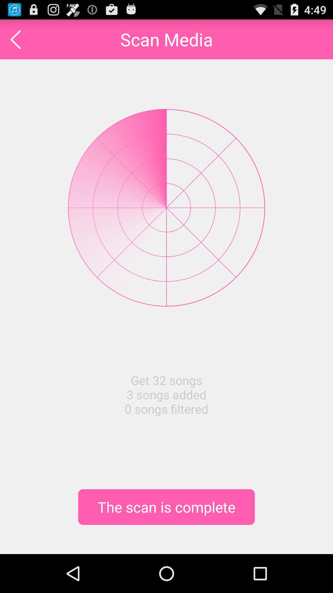 The height and width of the screenshot is (593, 333). What do you see at coordinates (15, 39) in the screenshot?
I see `click the icon at the top left corner` at bounding box center [15, 39].